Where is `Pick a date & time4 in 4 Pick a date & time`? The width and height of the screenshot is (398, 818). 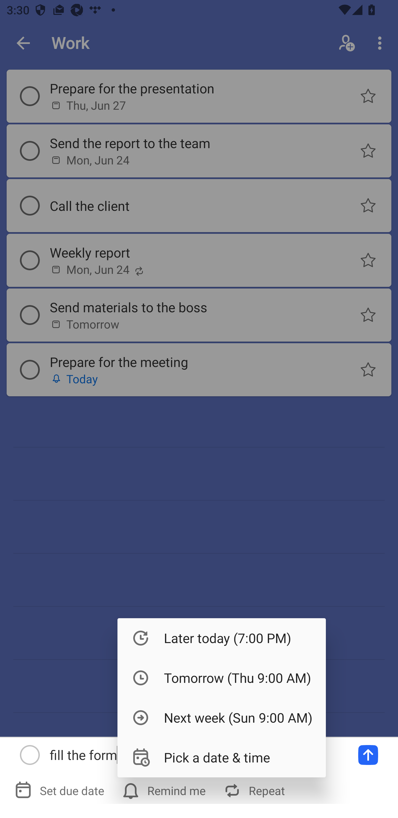 Pick a date & time4 in 4 Pick a date & time is located at coordinates (222, 757).